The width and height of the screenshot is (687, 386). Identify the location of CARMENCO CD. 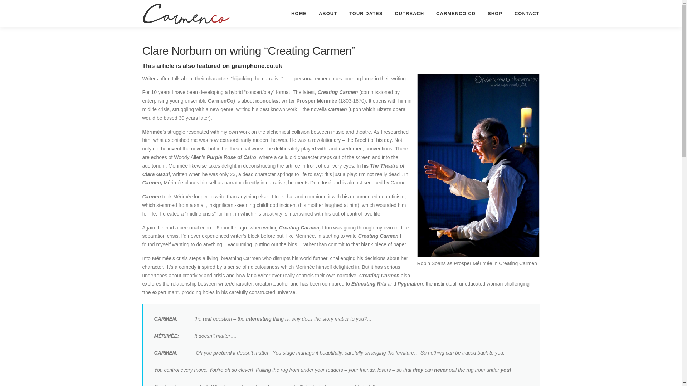
(455, 13).